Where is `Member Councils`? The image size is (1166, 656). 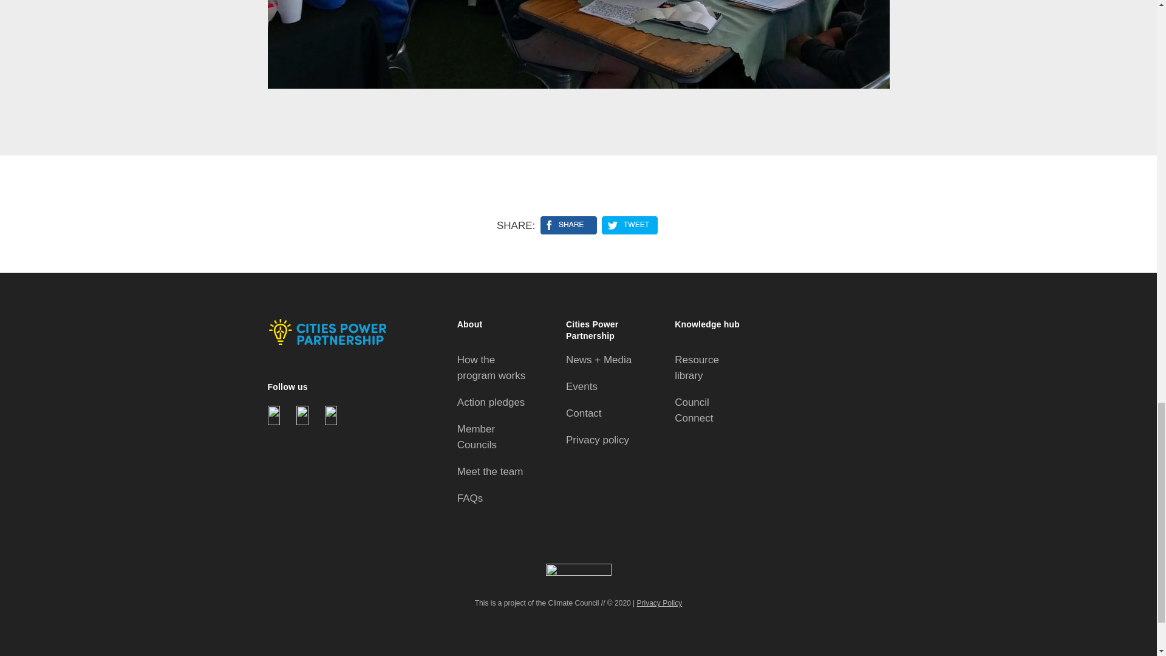
Member Councils is located at coordinates (476, 436).